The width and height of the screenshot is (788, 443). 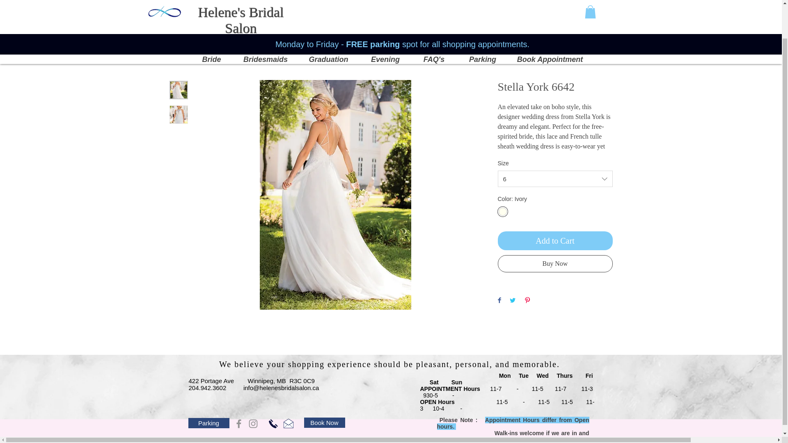 I want to click on Evening, so click(x=385, y=23).